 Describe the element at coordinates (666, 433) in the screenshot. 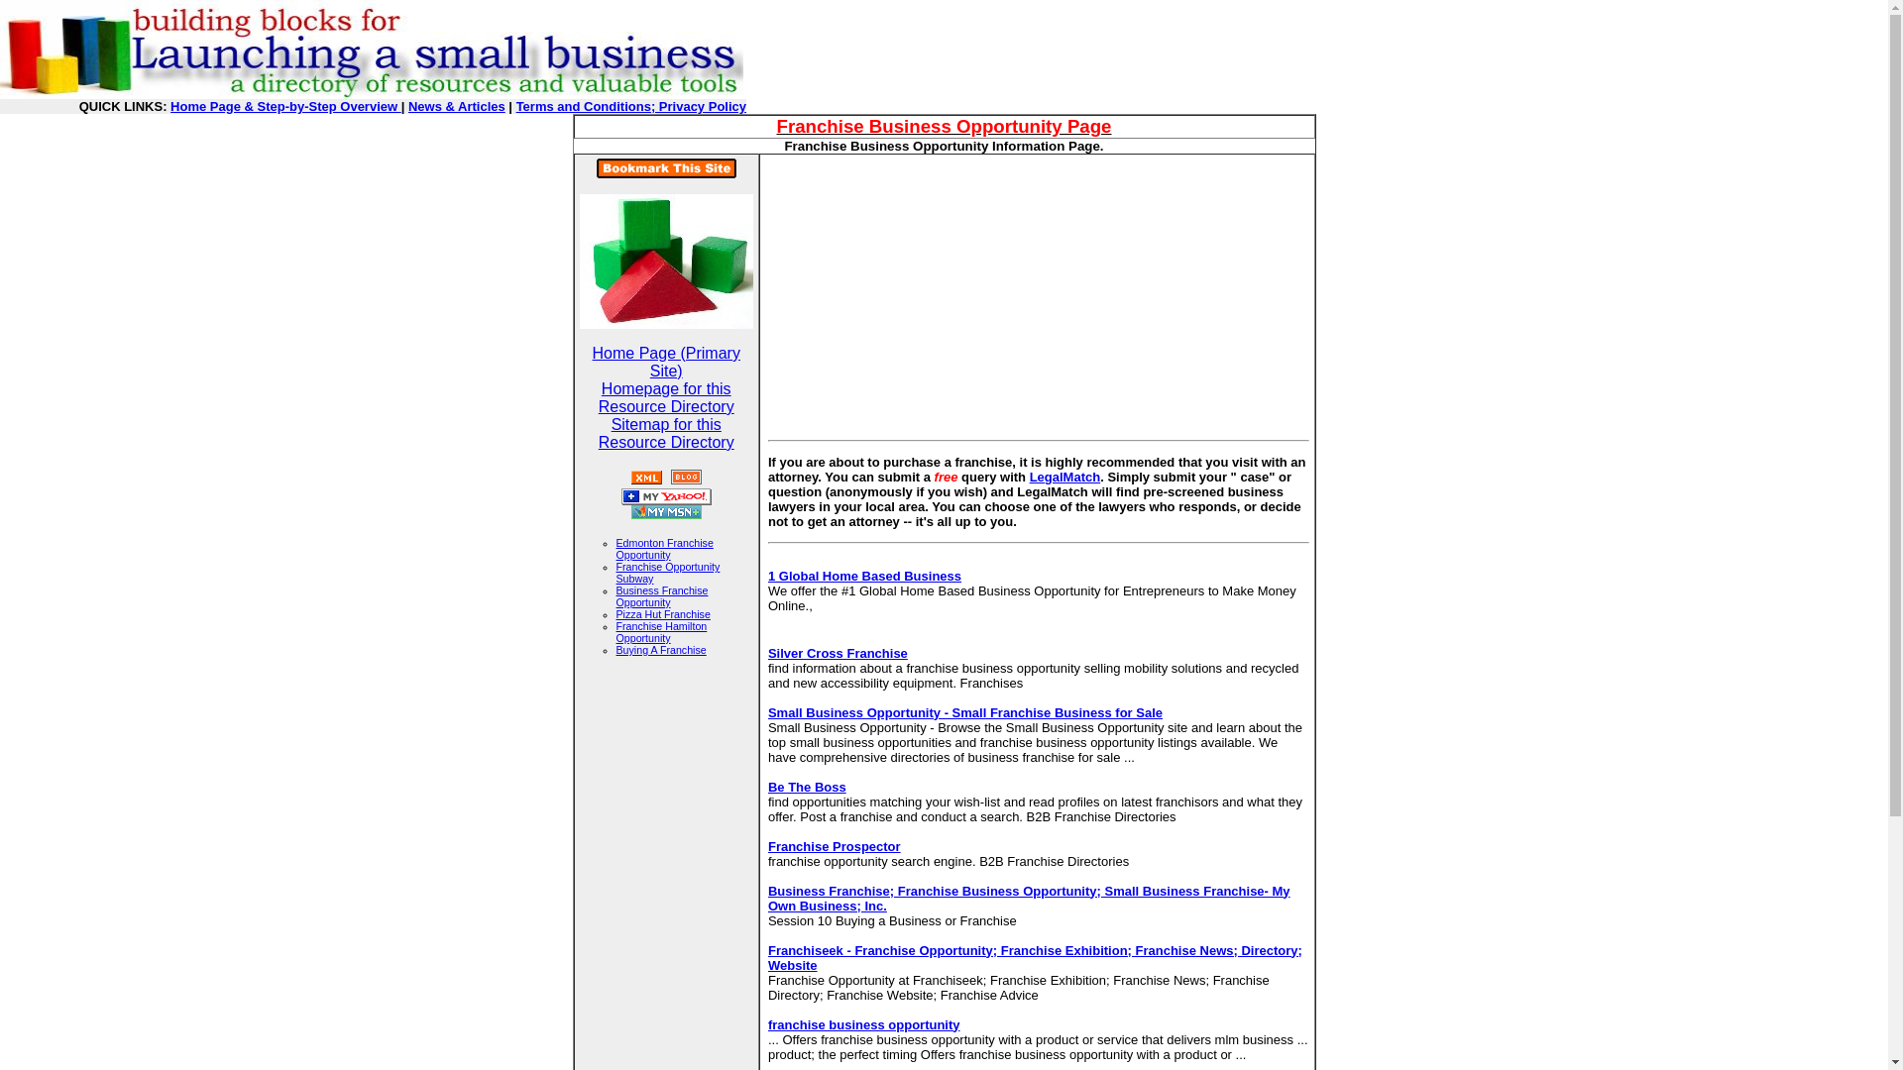

I see `Sitemap for this Resource Directory` at that location.